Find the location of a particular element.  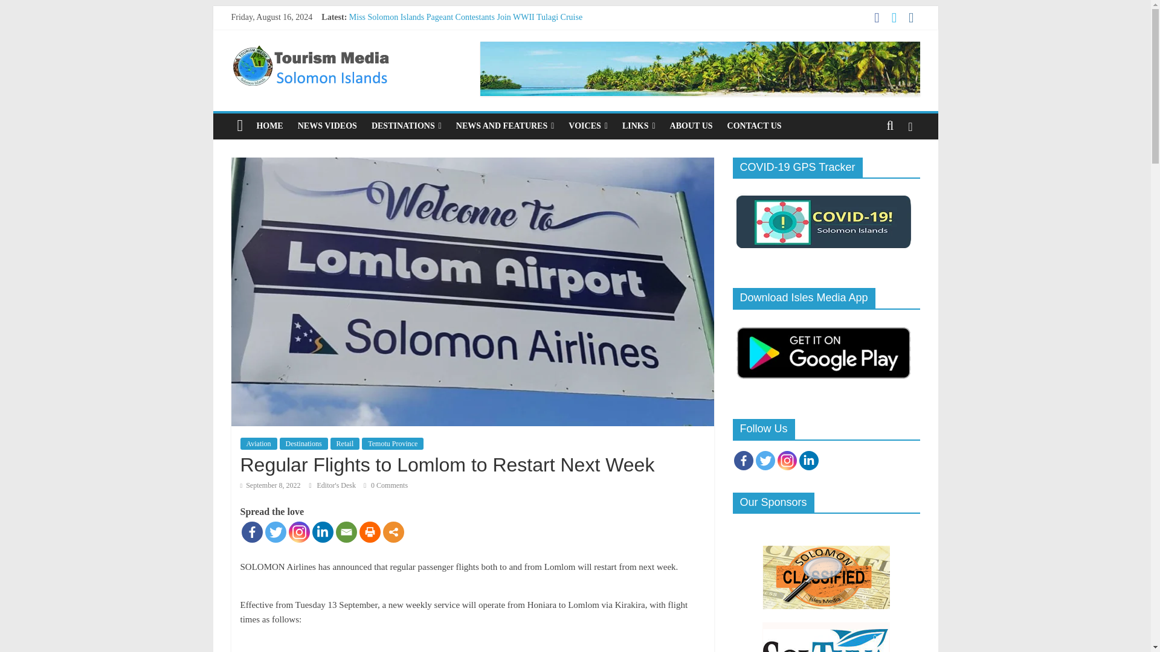

PM Attended Memorial Ceremonies Honoring WWII Heroes is located at coordinates (459, 30).